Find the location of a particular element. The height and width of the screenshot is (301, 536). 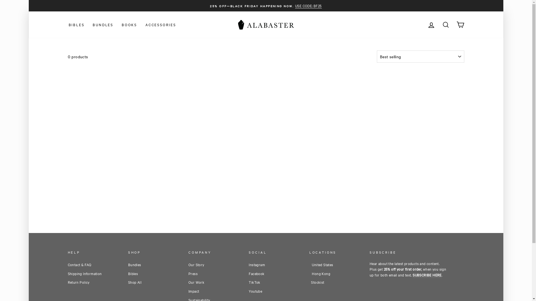

LOG IN is located at coordinates (431, 25).